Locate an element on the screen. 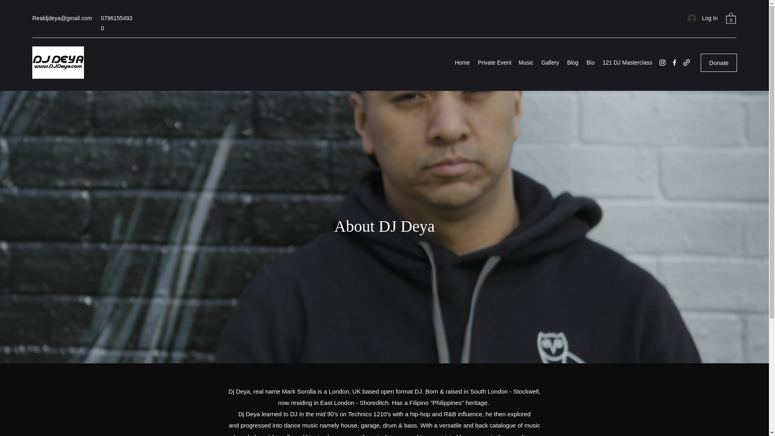 The height and width of the screenshot is (436, 775). Private Event is located at coordinates (494, 62).